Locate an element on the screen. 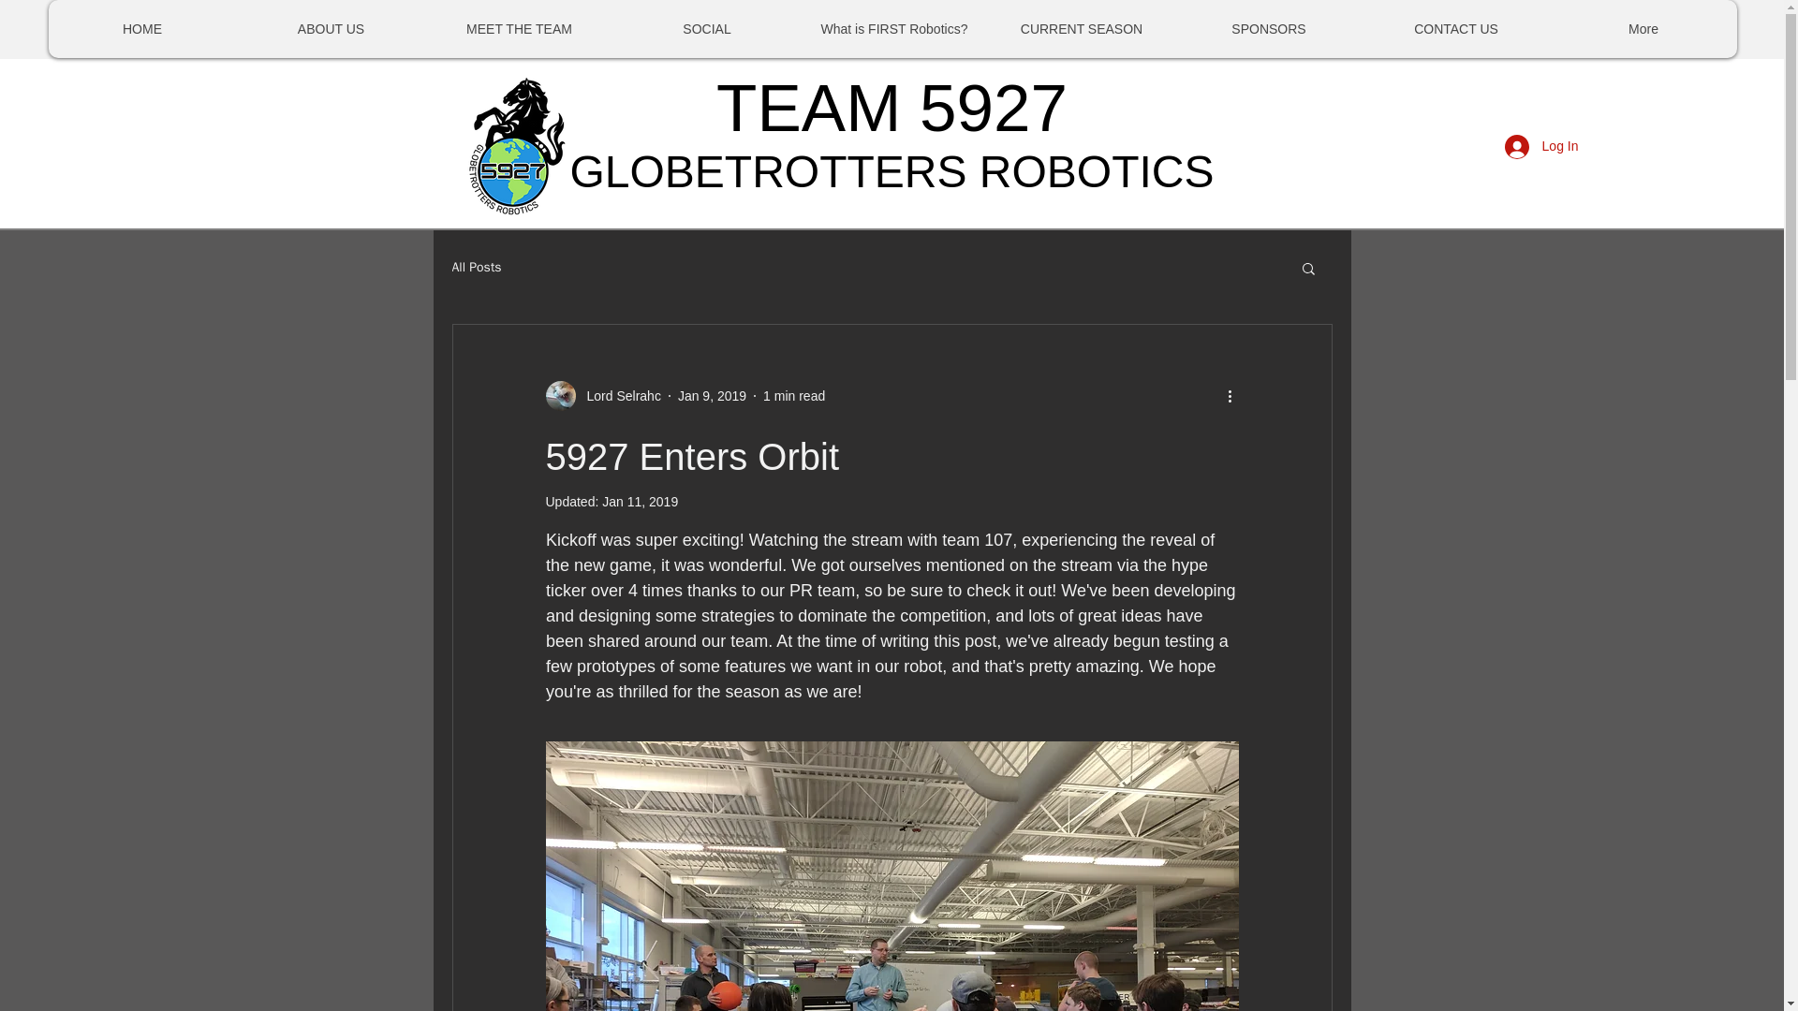  1 min read is located at coordinates (794, 394).